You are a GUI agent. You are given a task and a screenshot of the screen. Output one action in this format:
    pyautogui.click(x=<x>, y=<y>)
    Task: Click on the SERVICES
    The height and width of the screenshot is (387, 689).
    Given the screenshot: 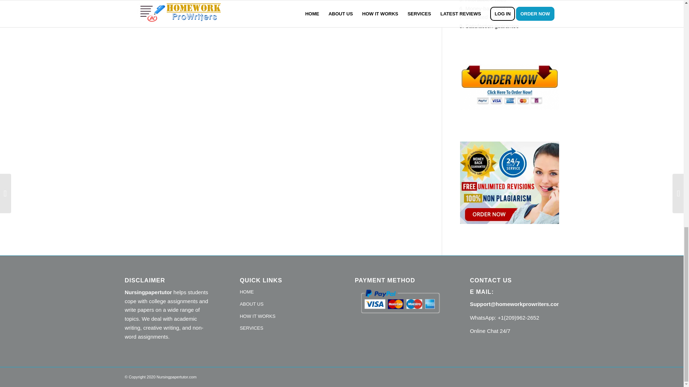 What is the action you would take?
    pyautogui.click(x=284, y=328)
    